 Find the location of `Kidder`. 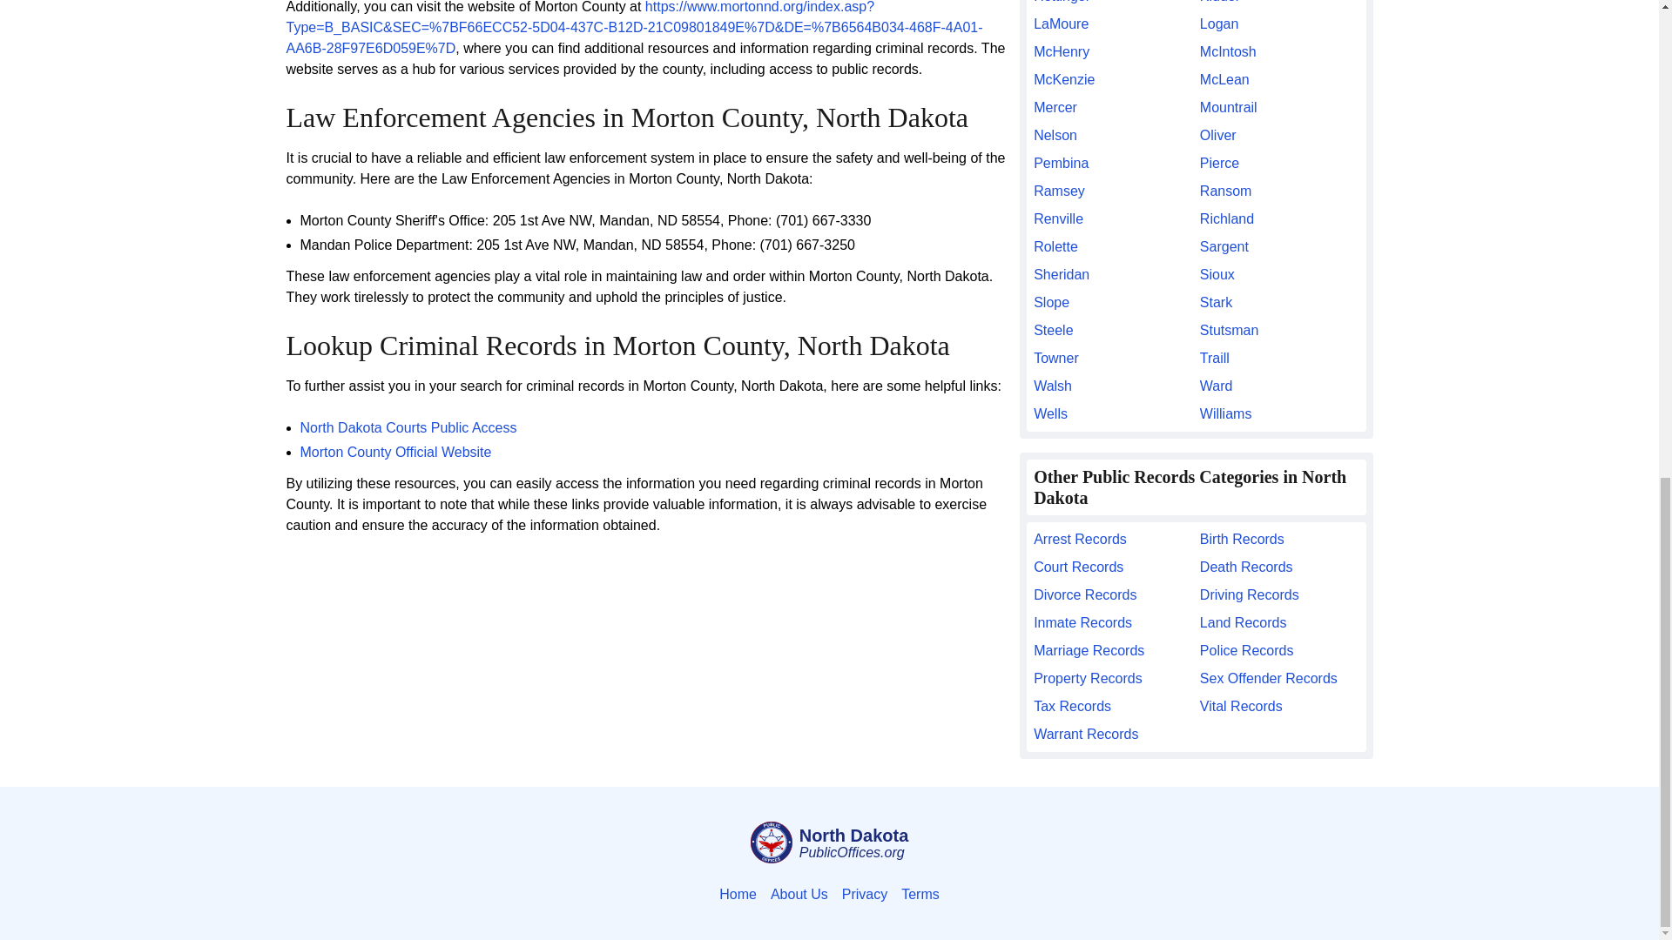

Kidder is located at coordinates (1279, 3).